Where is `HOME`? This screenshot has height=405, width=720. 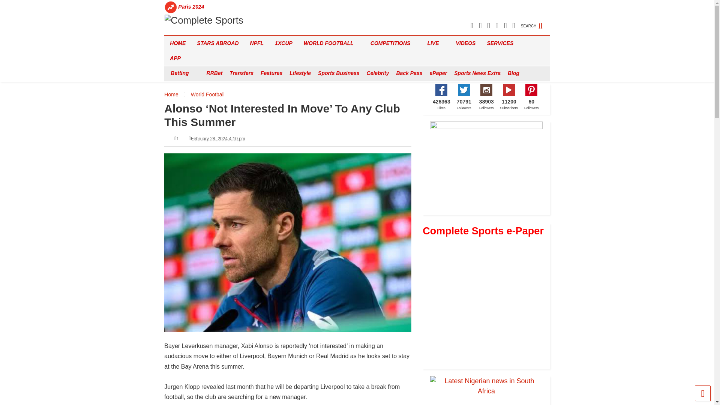 HOME is located at coordinates (178, 43).